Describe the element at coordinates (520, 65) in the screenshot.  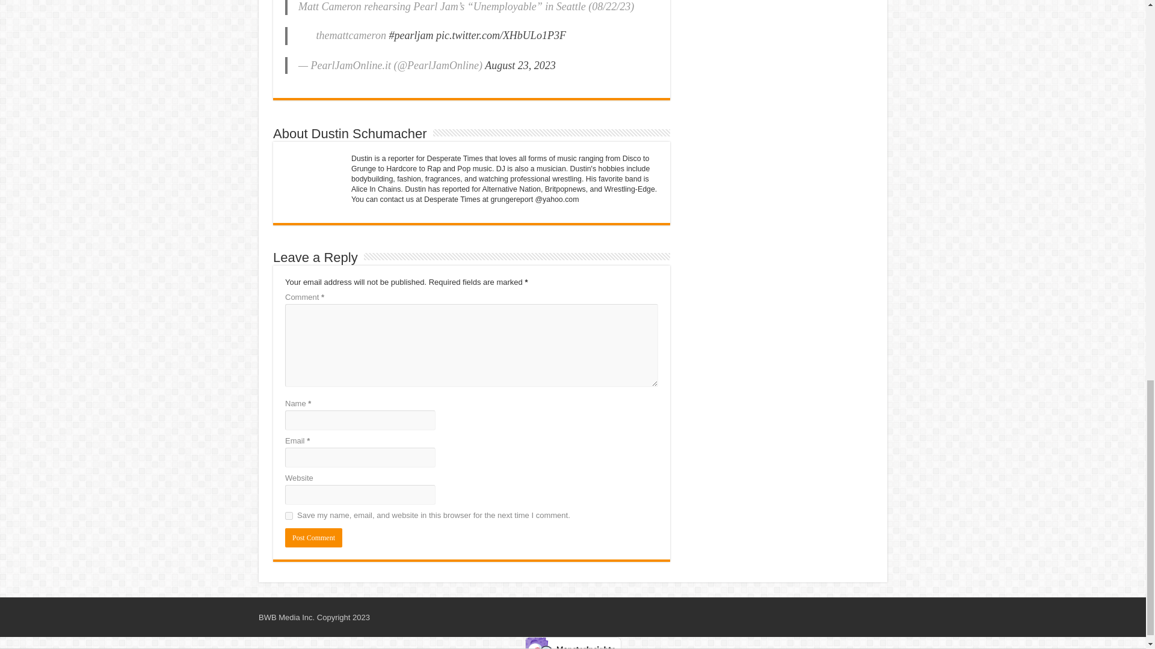
I see `August 23, 2023` at that location.